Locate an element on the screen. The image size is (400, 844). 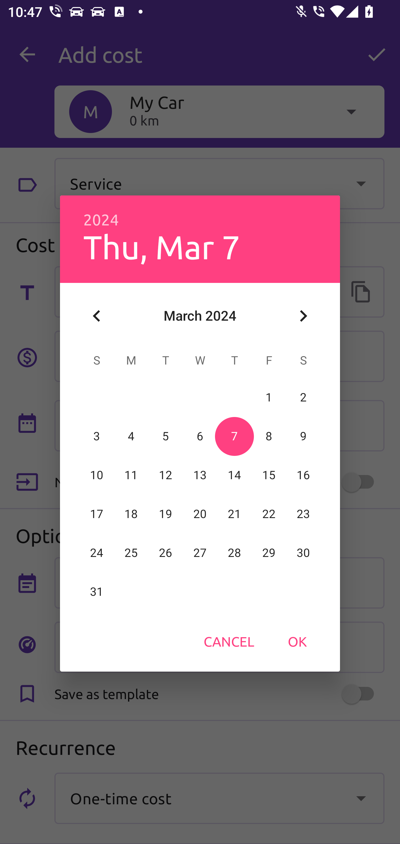
11 11 March 2024 is located at coordinates (131, 475).